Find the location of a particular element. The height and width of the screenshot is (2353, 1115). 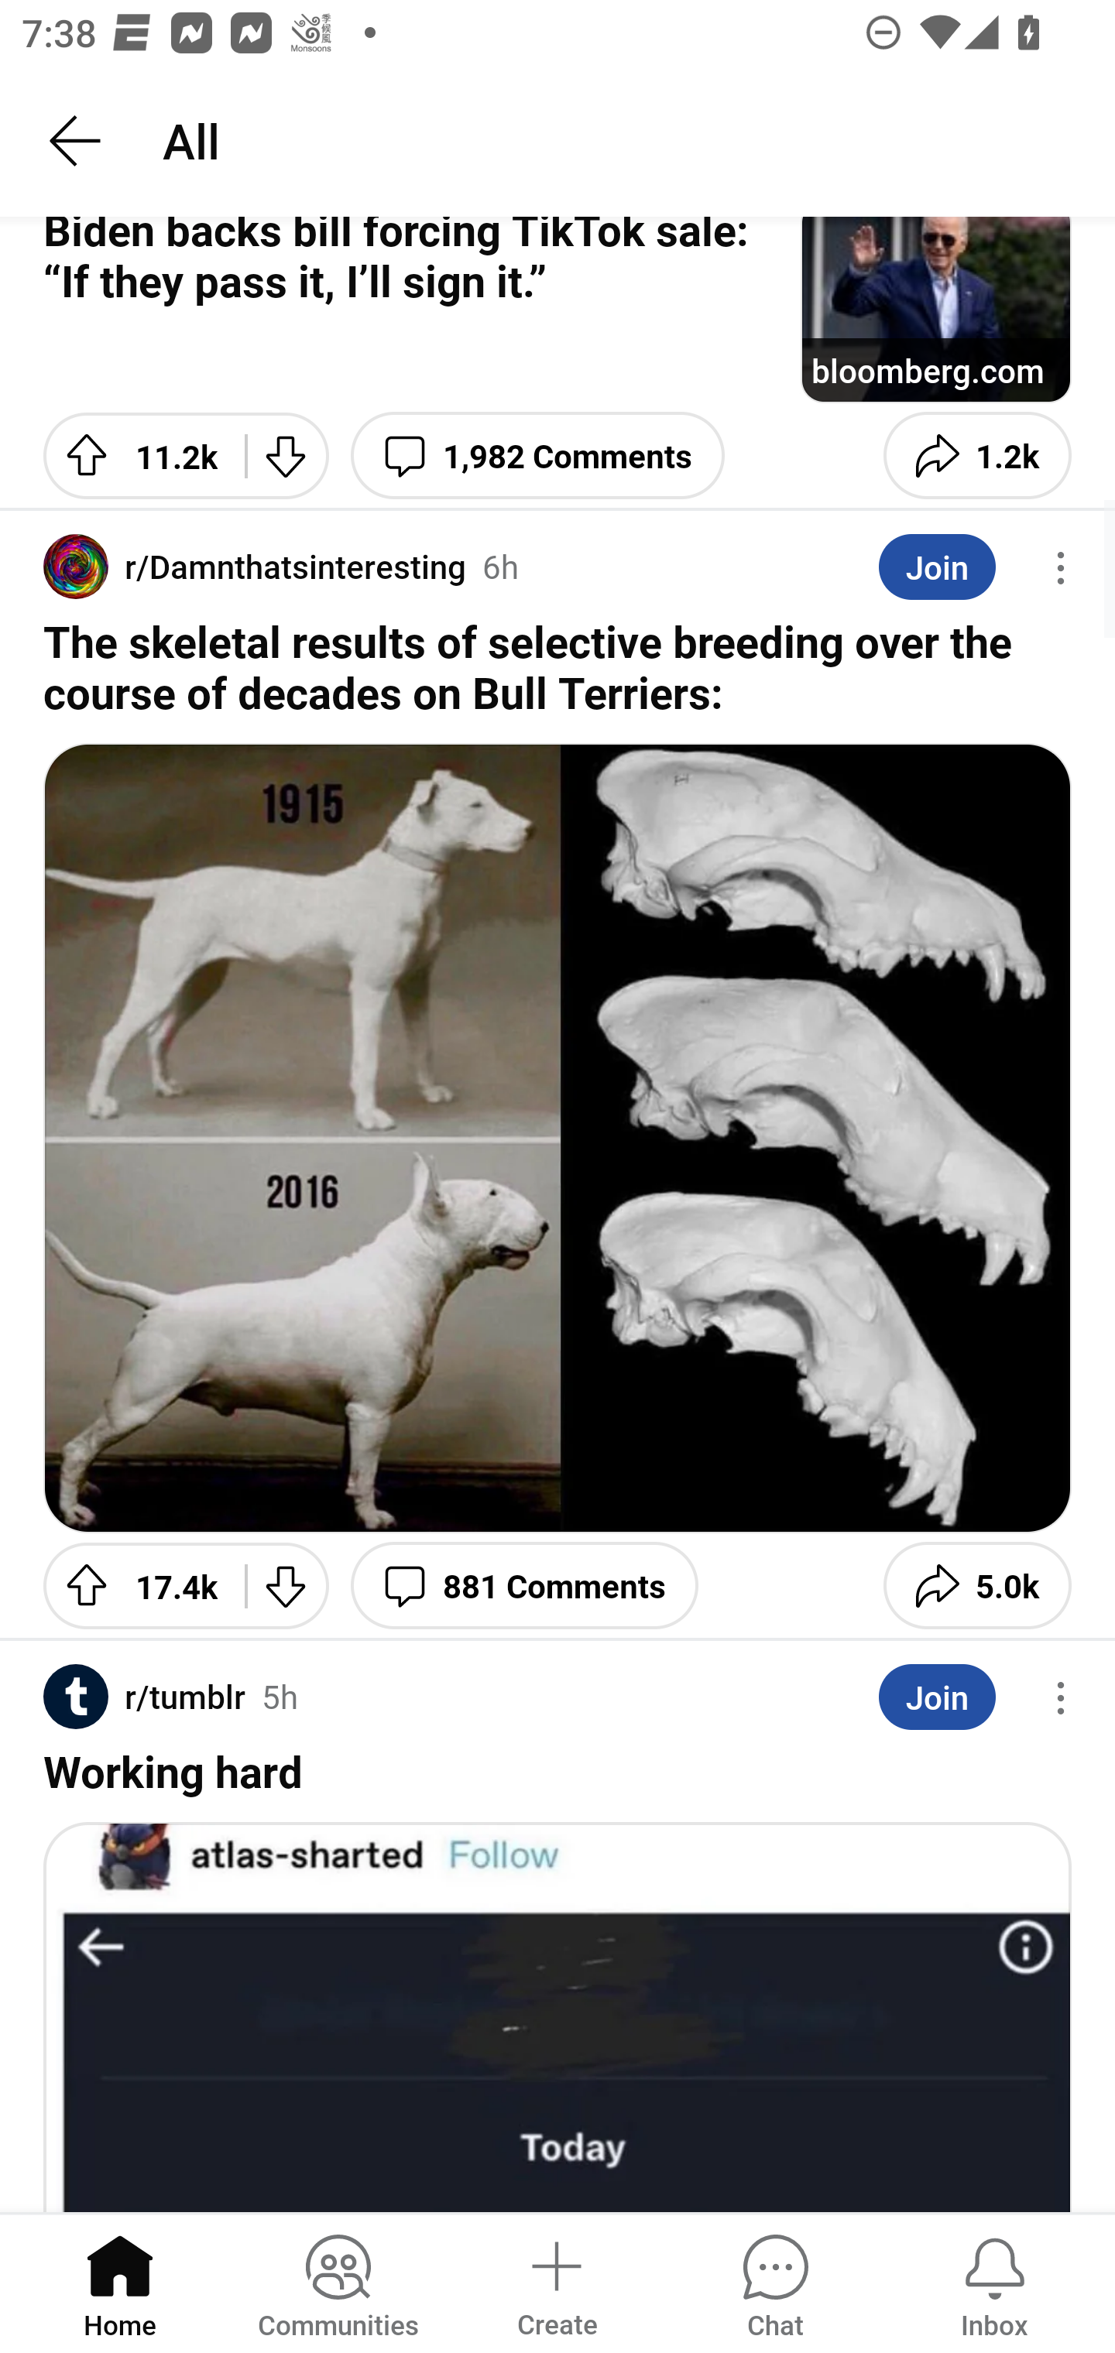

1,982 Comments is located at coordinates (537, 455).